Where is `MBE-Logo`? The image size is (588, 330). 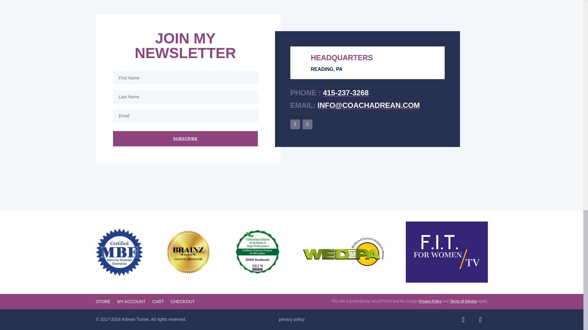
MBE-Logo is located at coordinates (119, 252).